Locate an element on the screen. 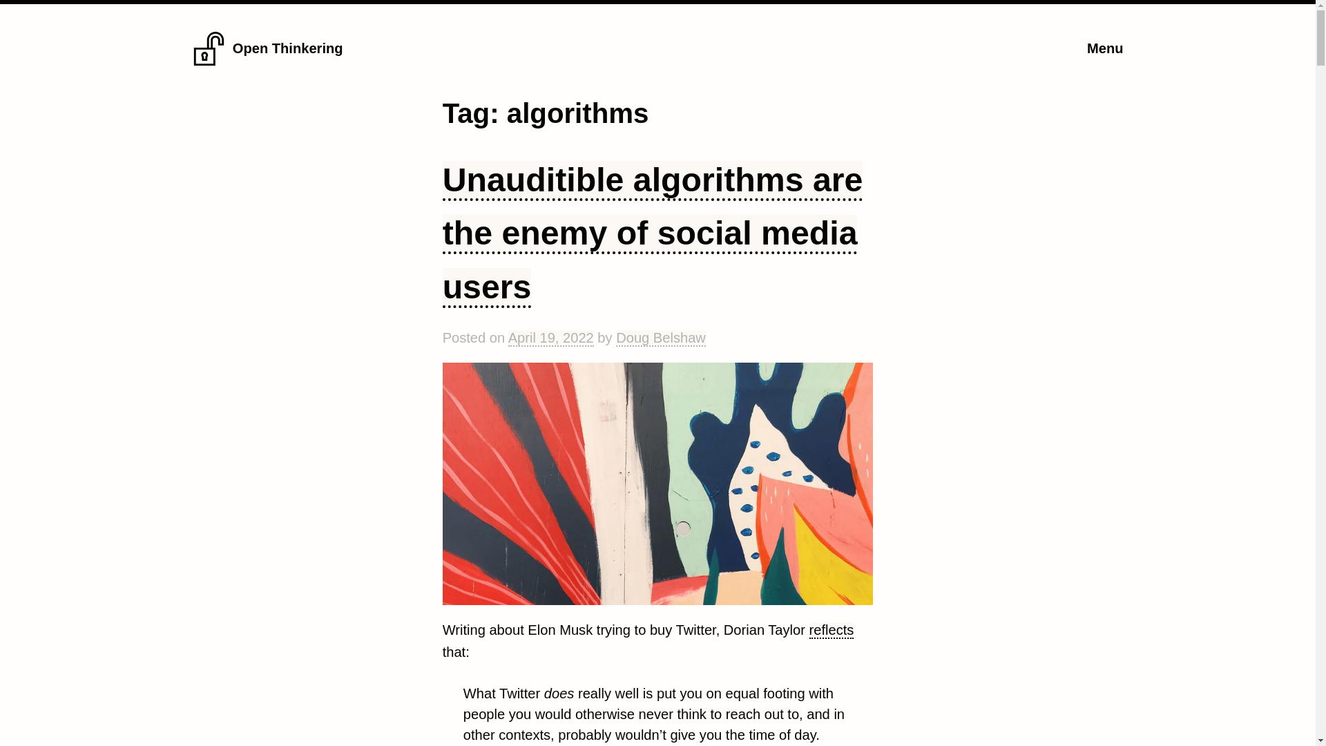  Doug Belshaw is located at coordinates (660, 338).